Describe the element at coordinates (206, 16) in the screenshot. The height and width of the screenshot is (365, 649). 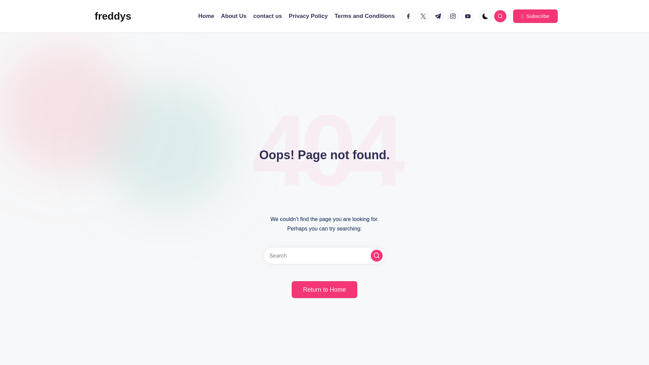
I see `Home` at that location.